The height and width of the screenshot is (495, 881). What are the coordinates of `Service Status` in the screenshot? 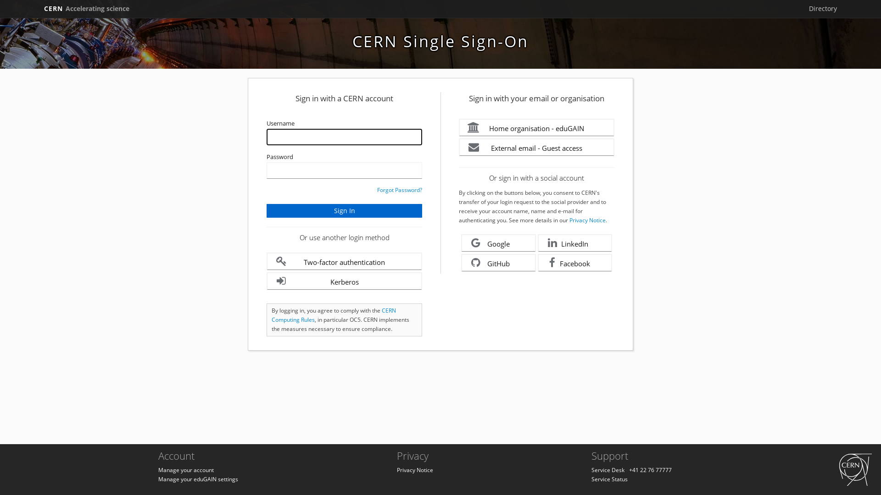 It's located at (609, 479).